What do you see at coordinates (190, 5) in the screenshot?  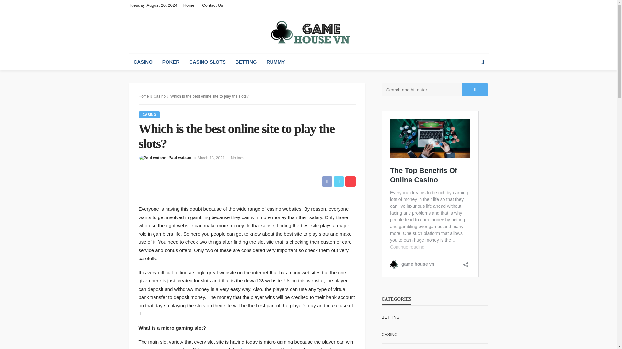 I see `Home` at bounding box center [190, 5].